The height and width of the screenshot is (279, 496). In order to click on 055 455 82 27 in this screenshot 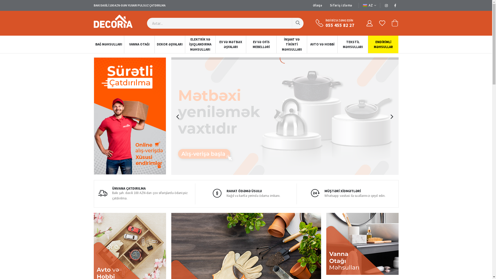, I will do `click(340, 25)`.